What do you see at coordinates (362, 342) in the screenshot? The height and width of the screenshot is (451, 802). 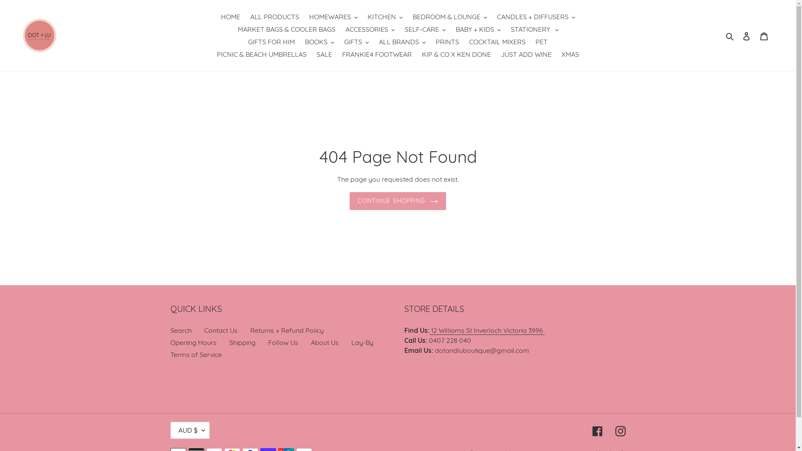 I see `Lay-By` at bounding box center [362, 342].